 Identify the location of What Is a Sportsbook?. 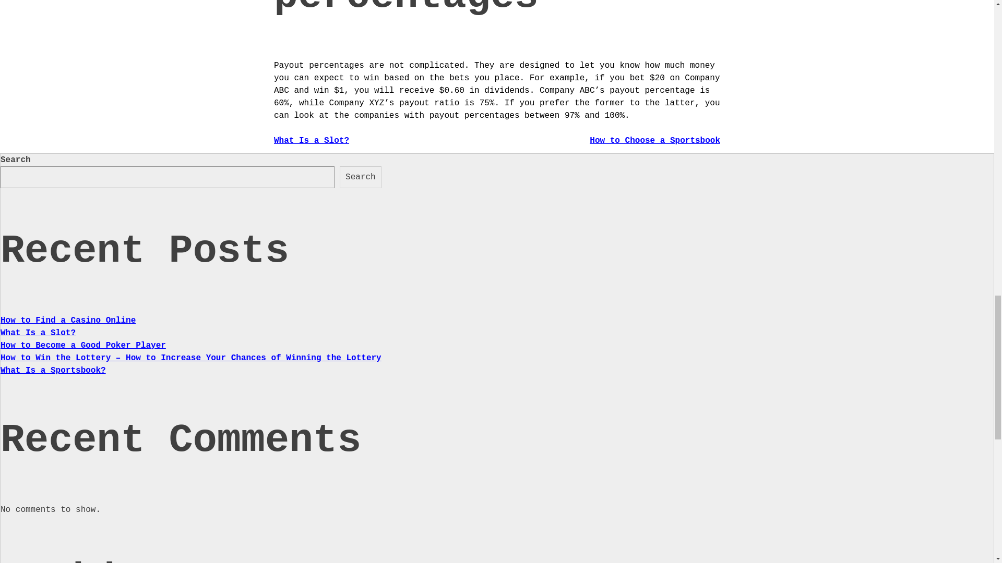
(53, 371).